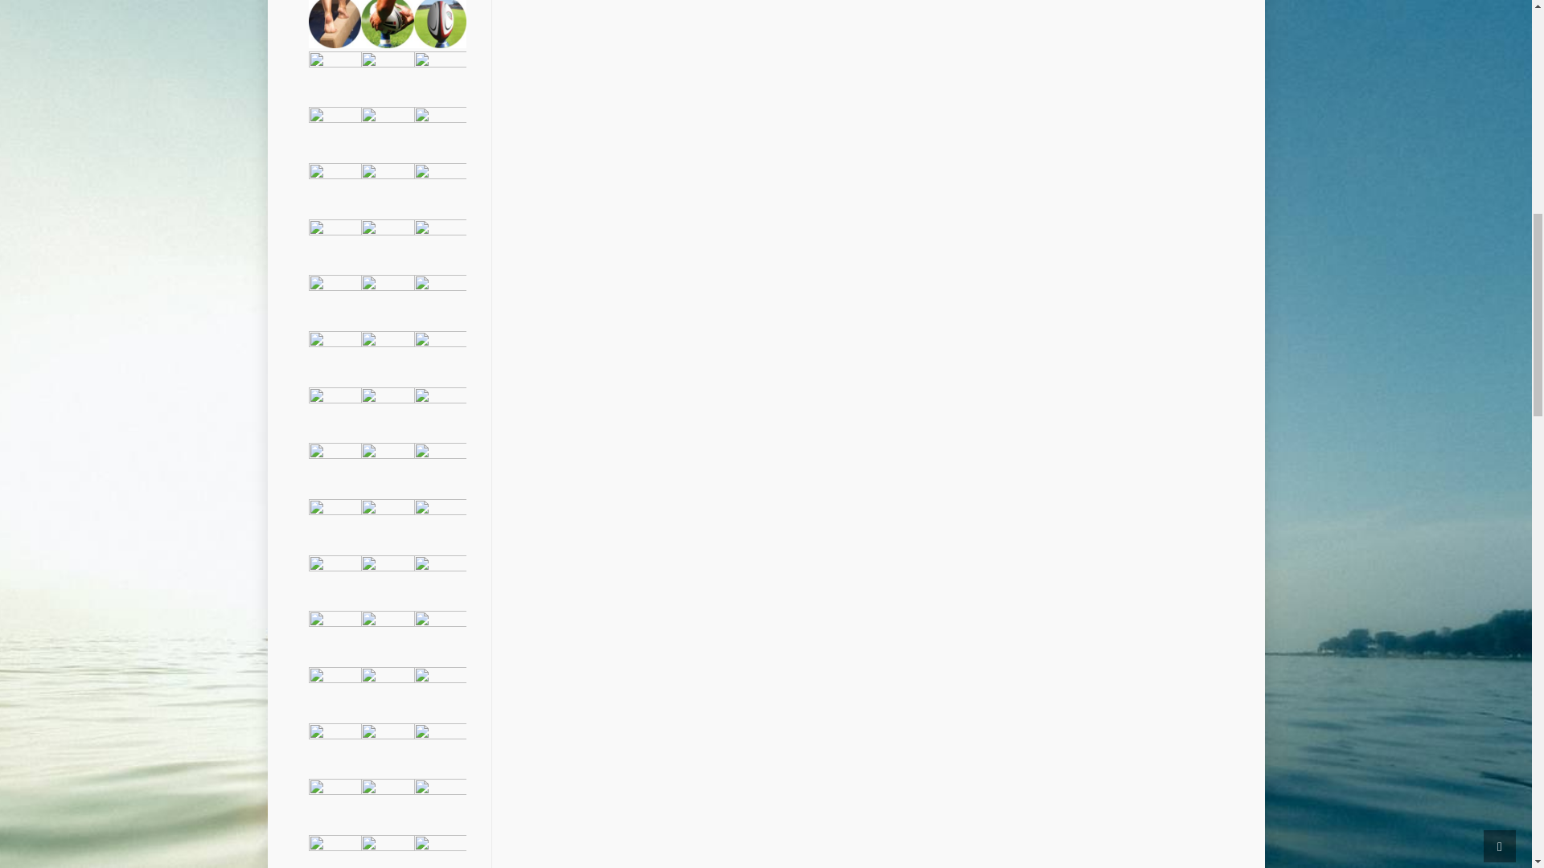 The image size is (1544, 868). I want to click on K155, so click(441, 132).